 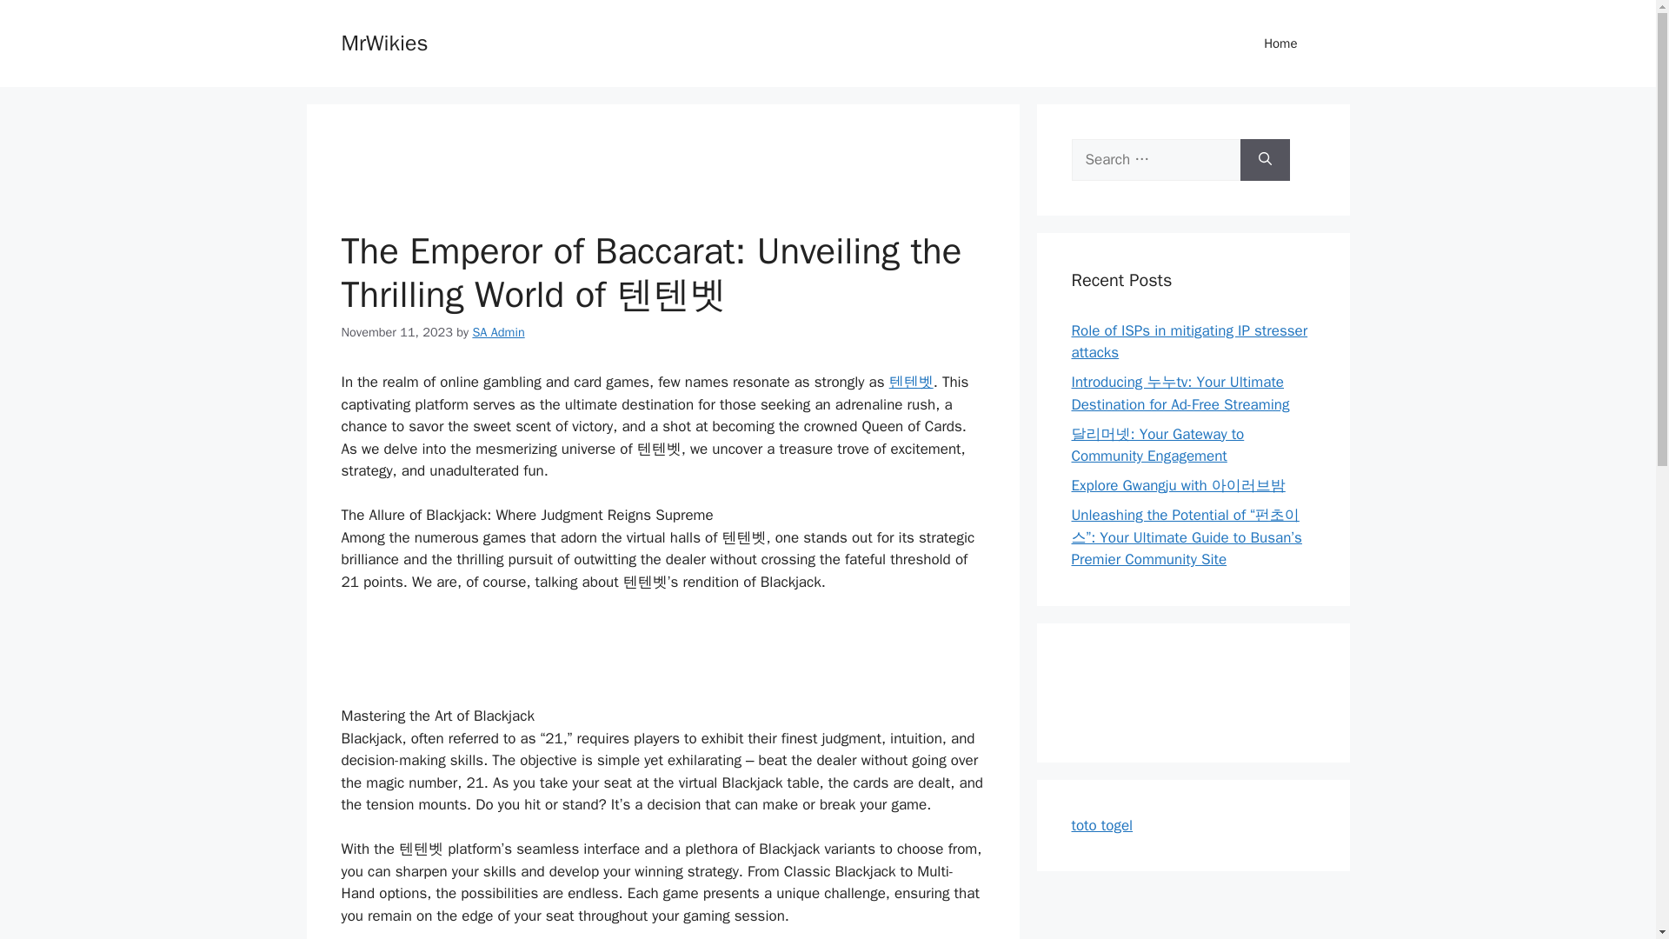 What do you see at coordinates (1155, 160) in the screenshot?
I see `Search for:` at bounding box center [1155, 160].